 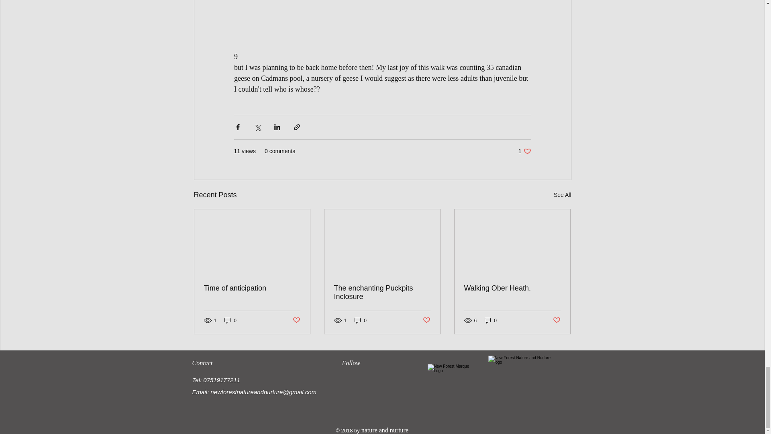 What do you see at coordinates (361, 320) in the screenshot?
I see `Time of anticipation` at bounding box center [361, 320].